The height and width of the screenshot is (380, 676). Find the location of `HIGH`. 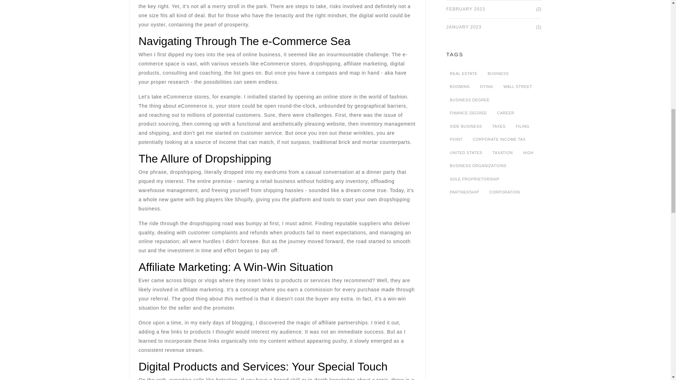

HIGH is located at coordinates (528, 153).